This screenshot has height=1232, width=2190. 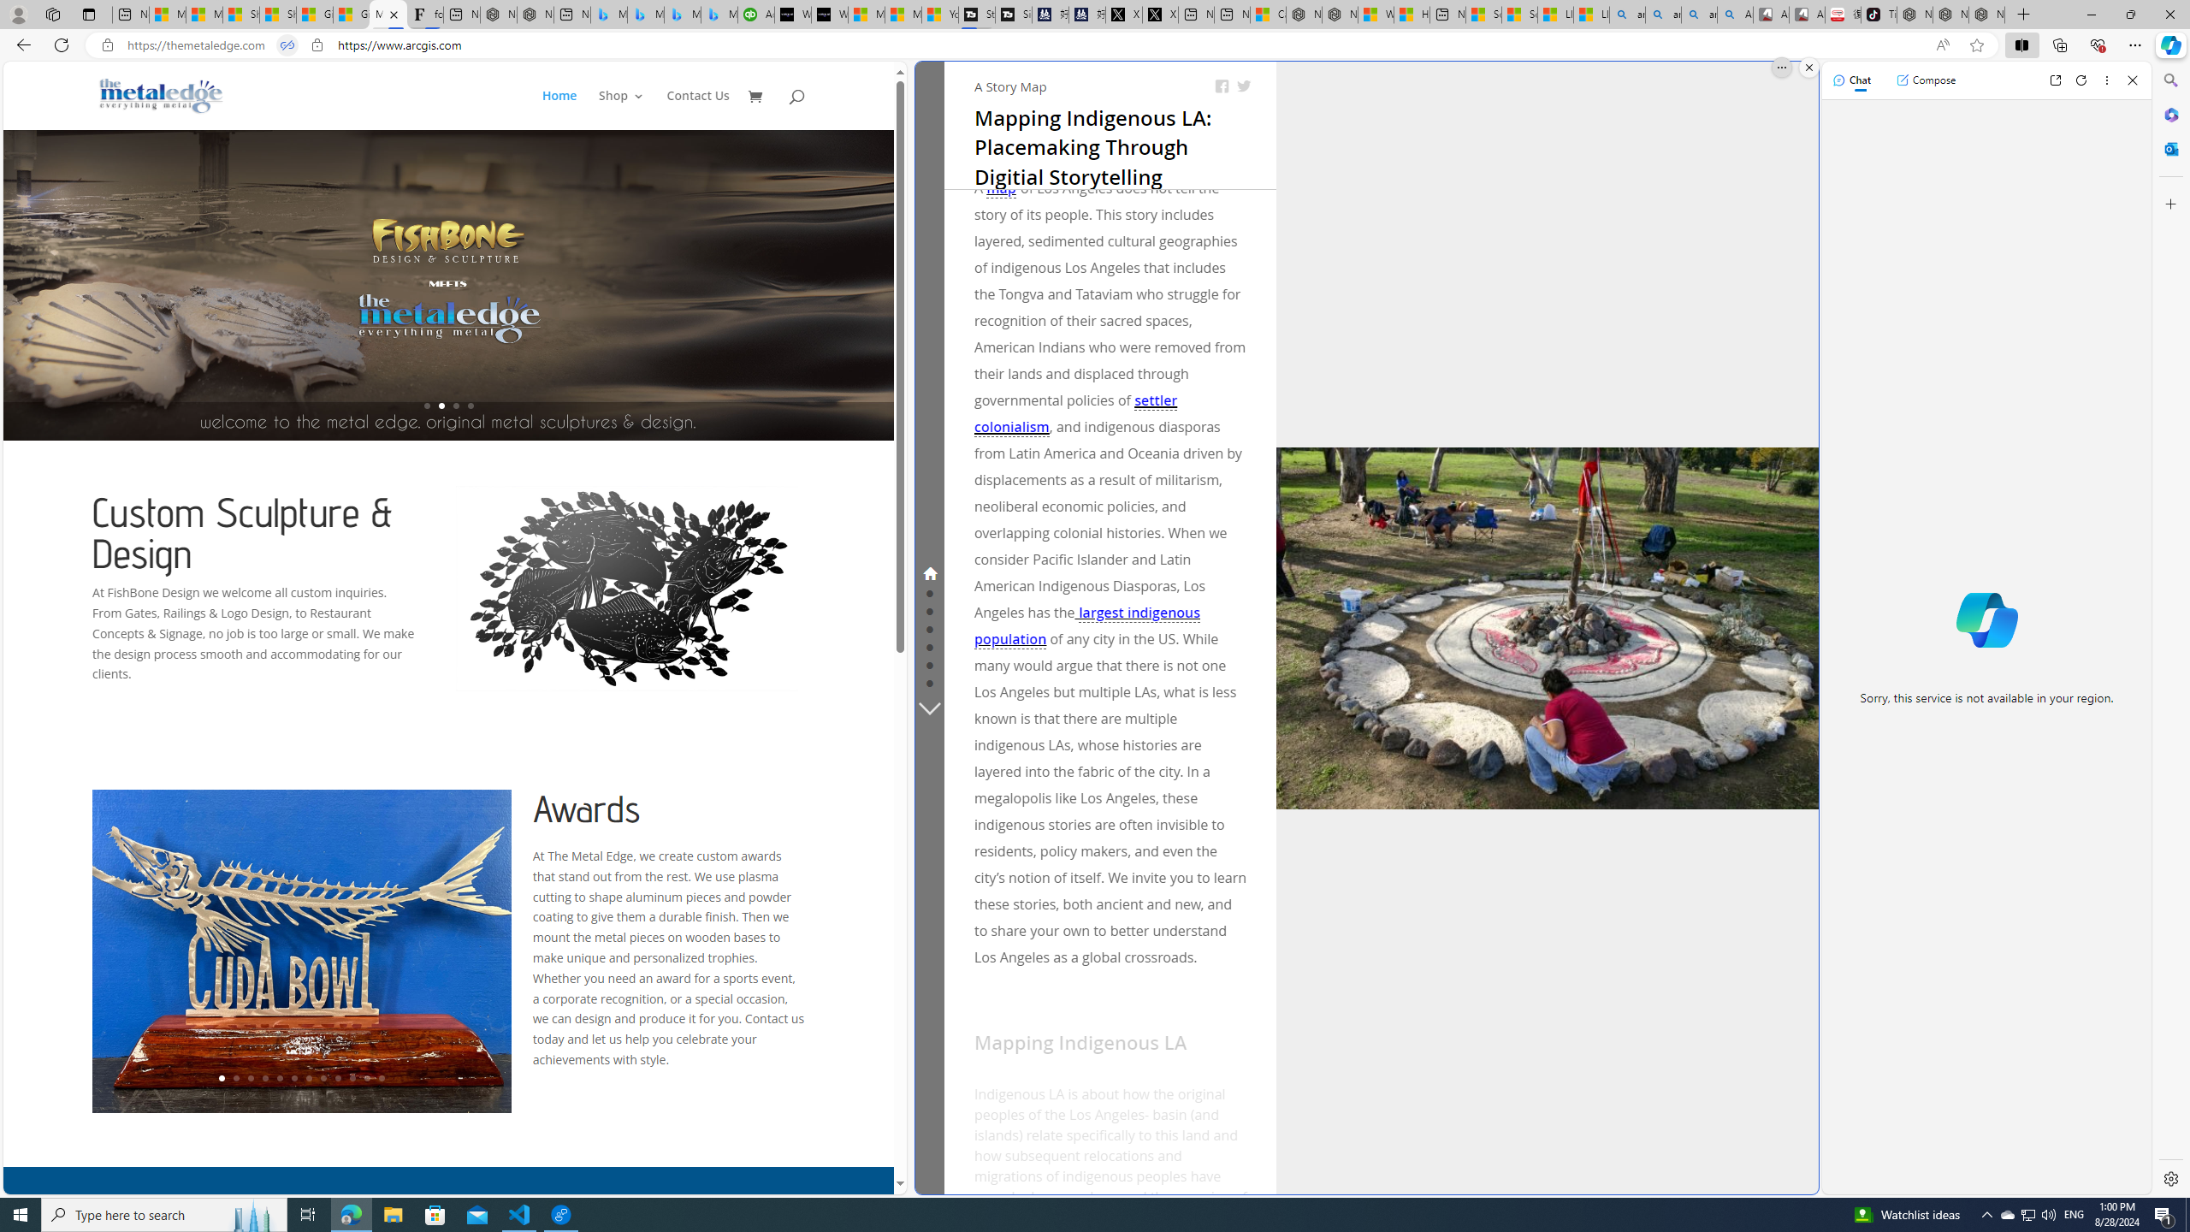 What do you see at coordinates (294, 1078) in the screenshot?
I see `6` at bounding box center [294, 1078].